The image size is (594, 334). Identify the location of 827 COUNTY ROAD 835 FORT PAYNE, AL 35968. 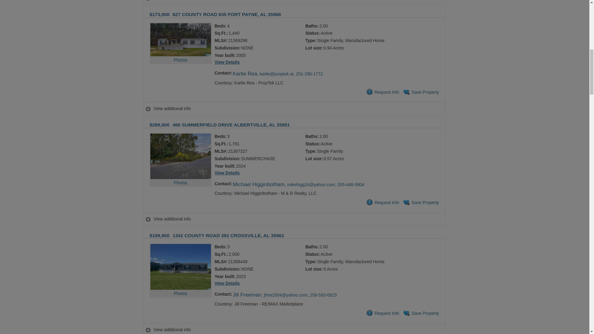
(227, 14).